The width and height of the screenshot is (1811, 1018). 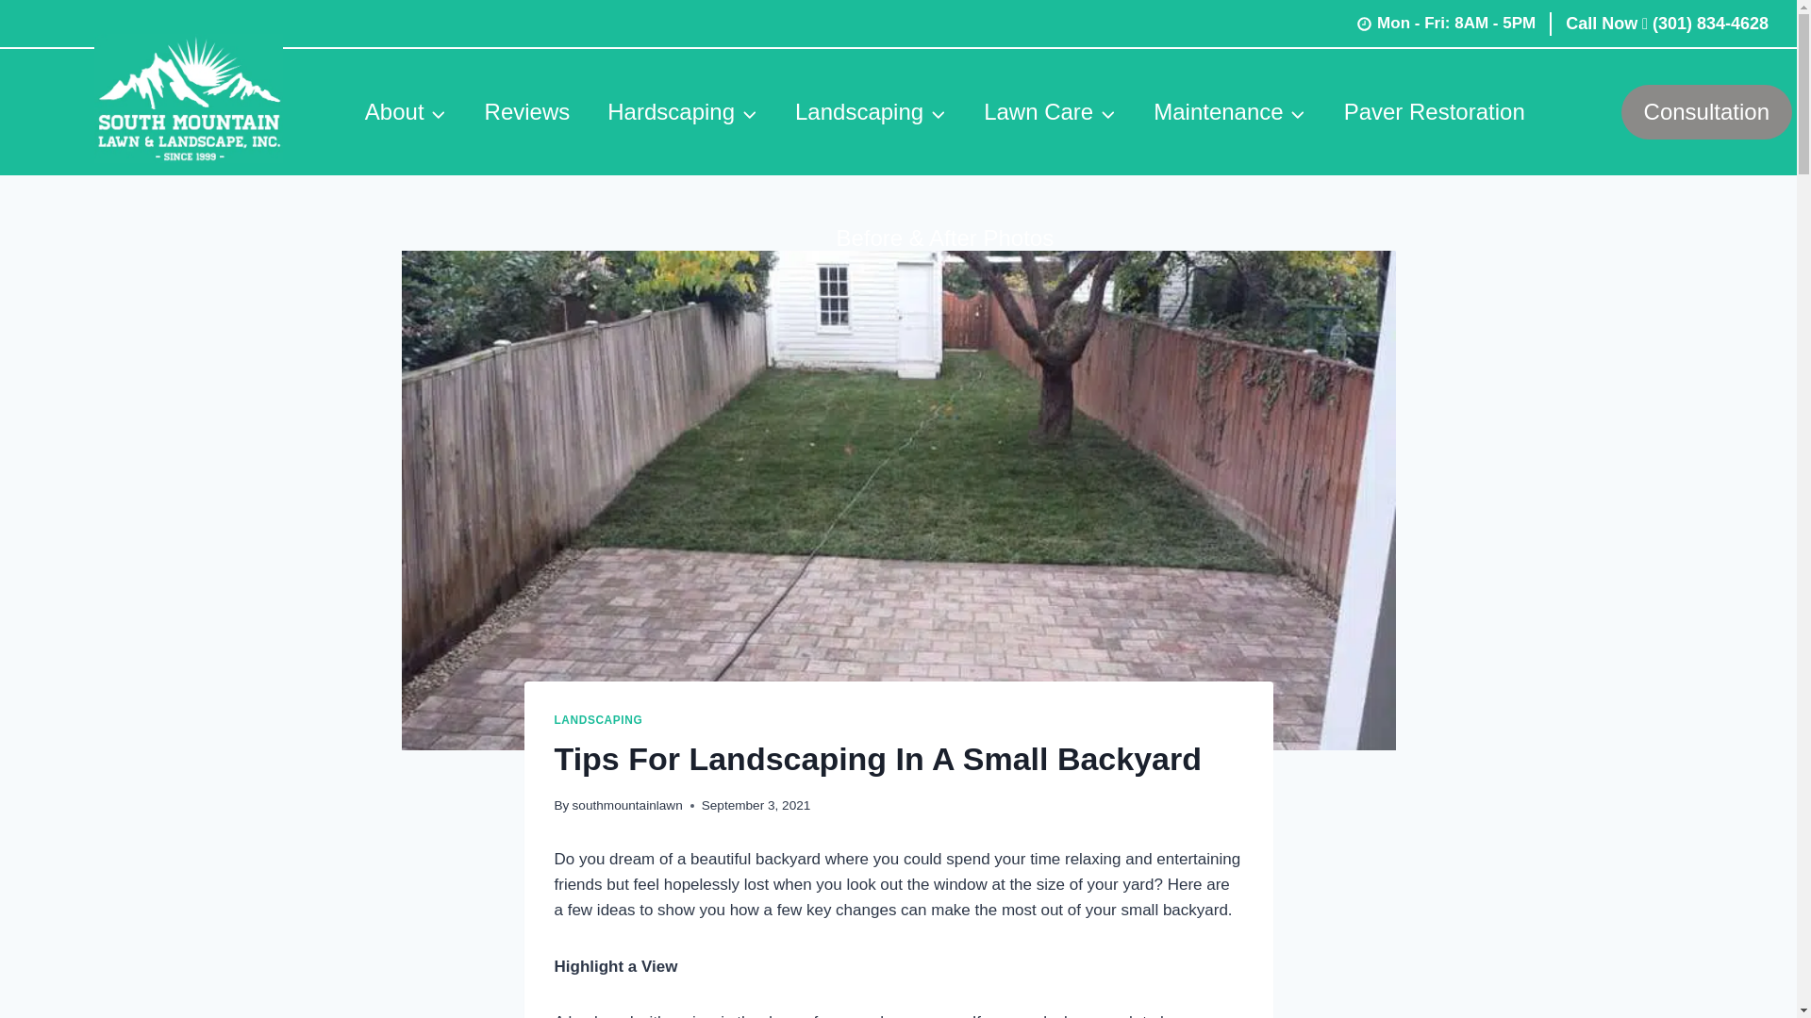 What do you see at coordinates (527, 111) in the screenshot?
I see `Reviews` at bounding box center [527, 111].